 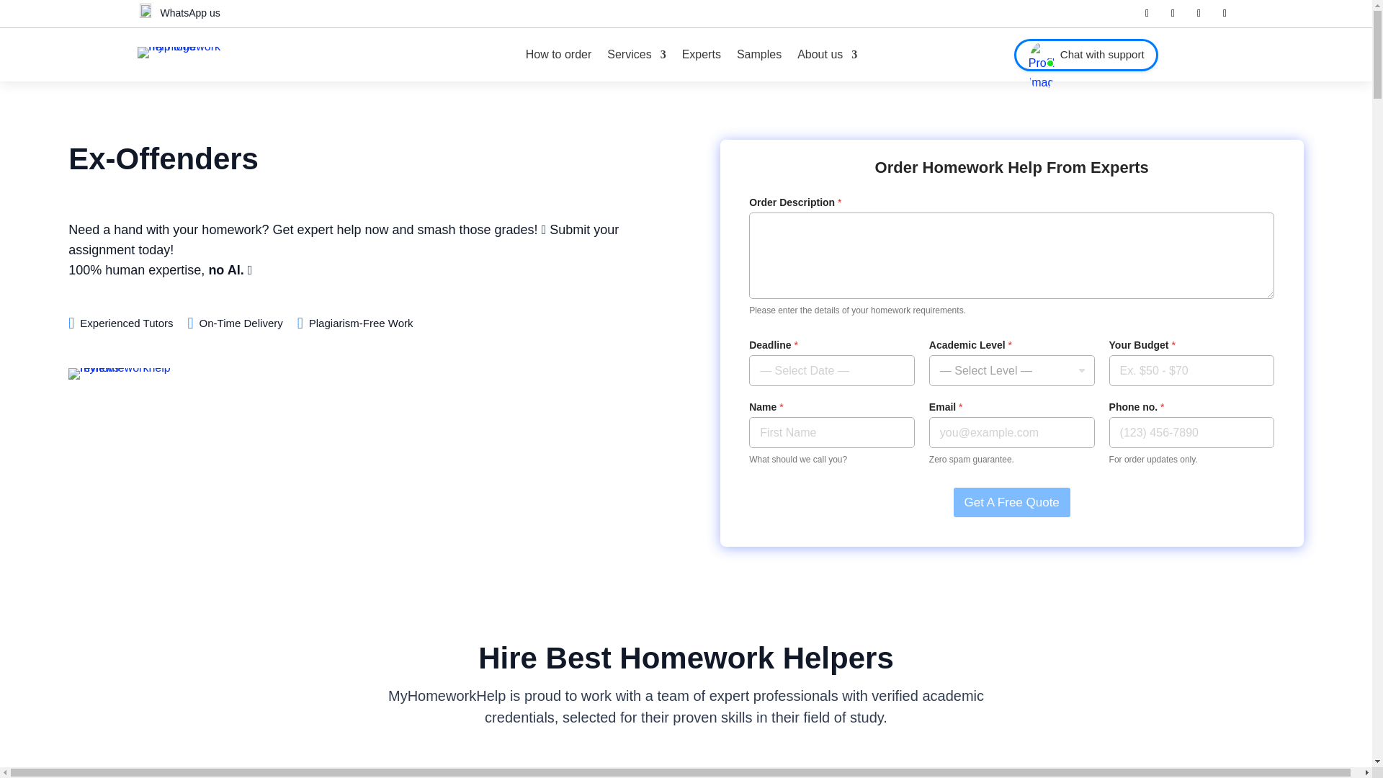 What do you see at coordinates (916, 772) in the screenshot?
I see `univ logos-2` at bounding box center [916, 772].